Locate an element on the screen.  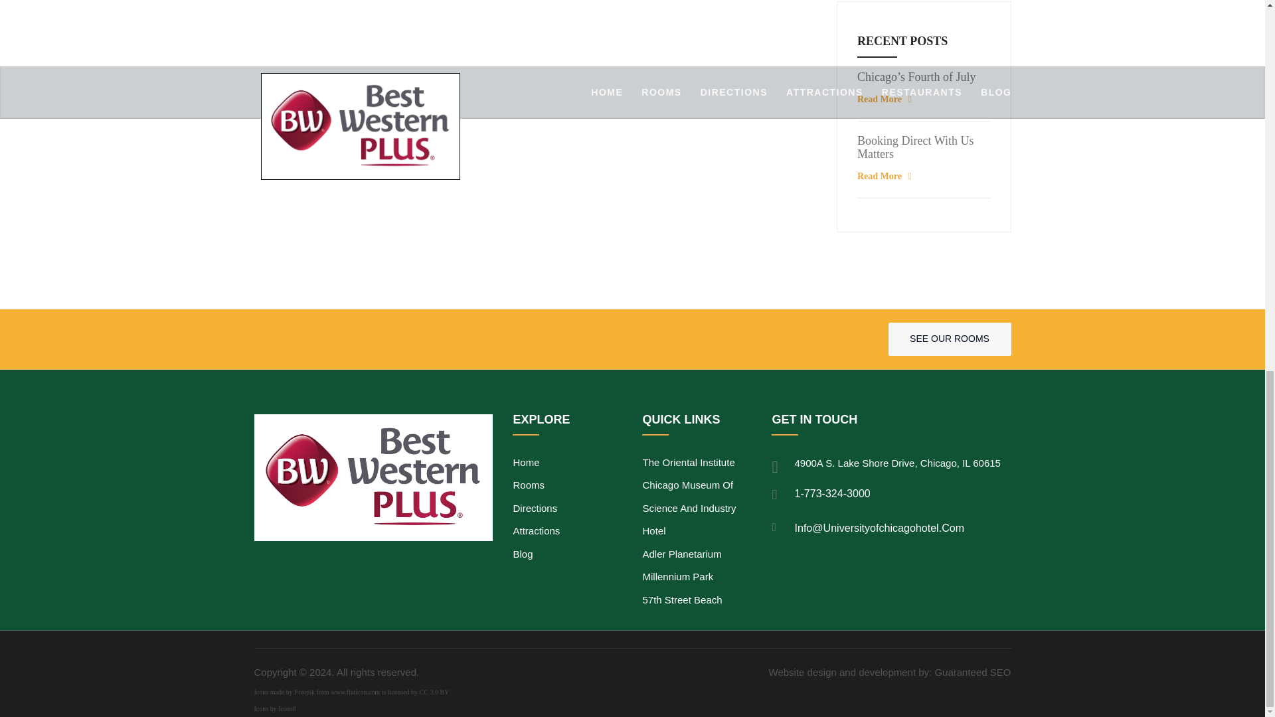
The Oriental Institute is located at coordinates (697, 463).